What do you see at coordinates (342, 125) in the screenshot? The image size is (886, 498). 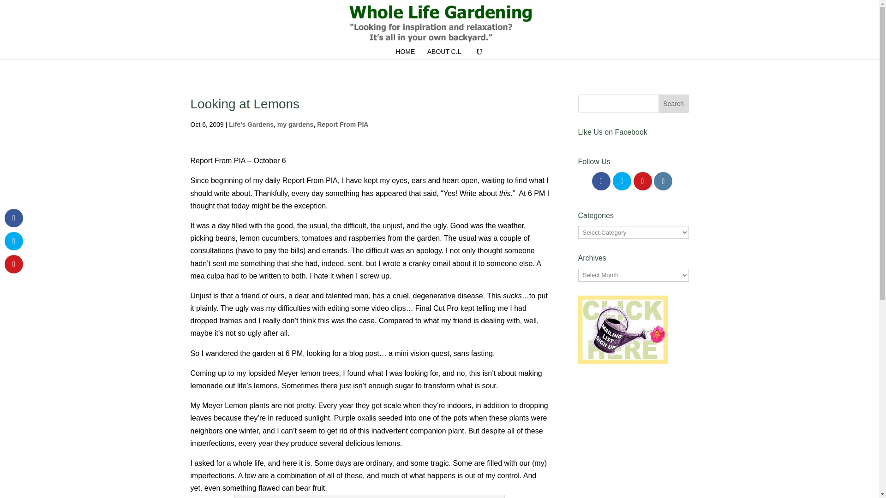 I see `Report From PIA` at bounding box center [342, 125].